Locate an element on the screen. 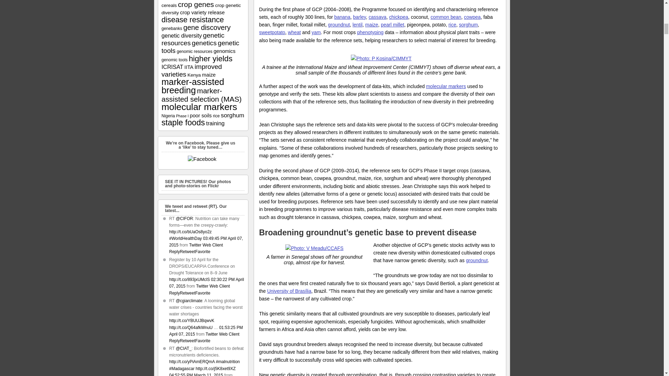 This screenshot has height=376, width=669. groundnut is located at coordinates (339, 24).